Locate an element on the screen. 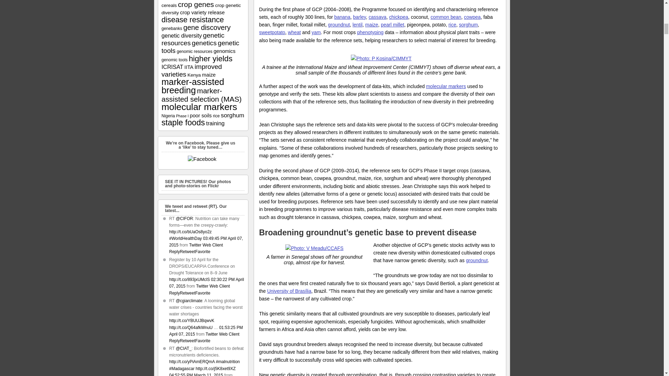 This screenshot has height=376, width=669. groundnut is located at coordinates (339, 24).